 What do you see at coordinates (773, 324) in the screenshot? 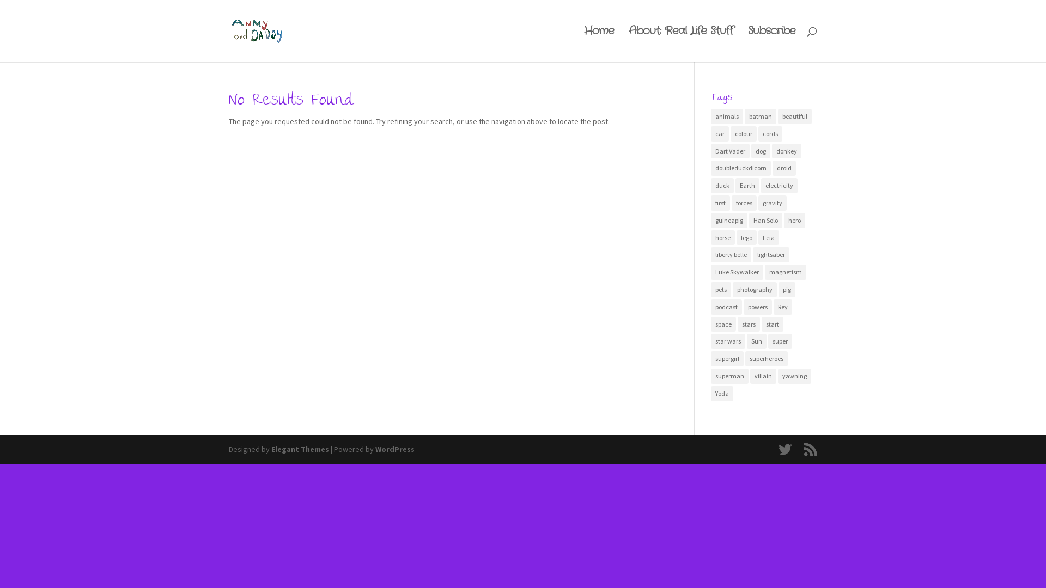
I see `start` at bounding box center [773, 324].